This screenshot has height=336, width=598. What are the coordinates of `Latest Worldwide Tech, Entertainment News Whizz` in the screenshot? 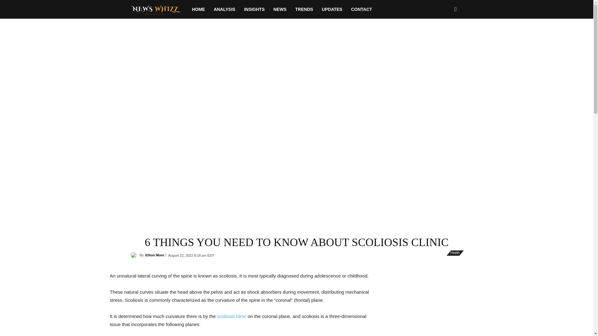 It's located at (159, 9).